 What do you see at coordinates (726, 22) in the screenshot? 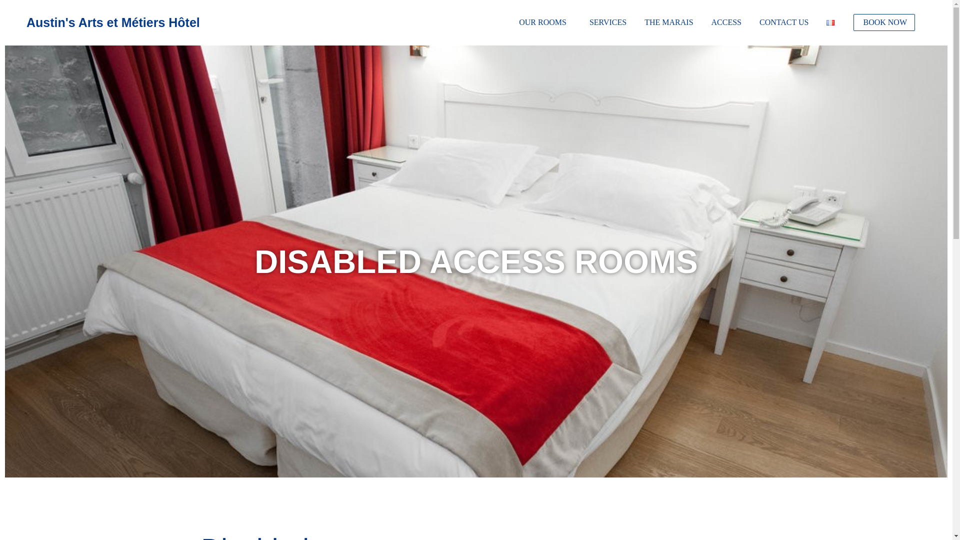
I see `ACCESS` at bounding box center [726, 22].